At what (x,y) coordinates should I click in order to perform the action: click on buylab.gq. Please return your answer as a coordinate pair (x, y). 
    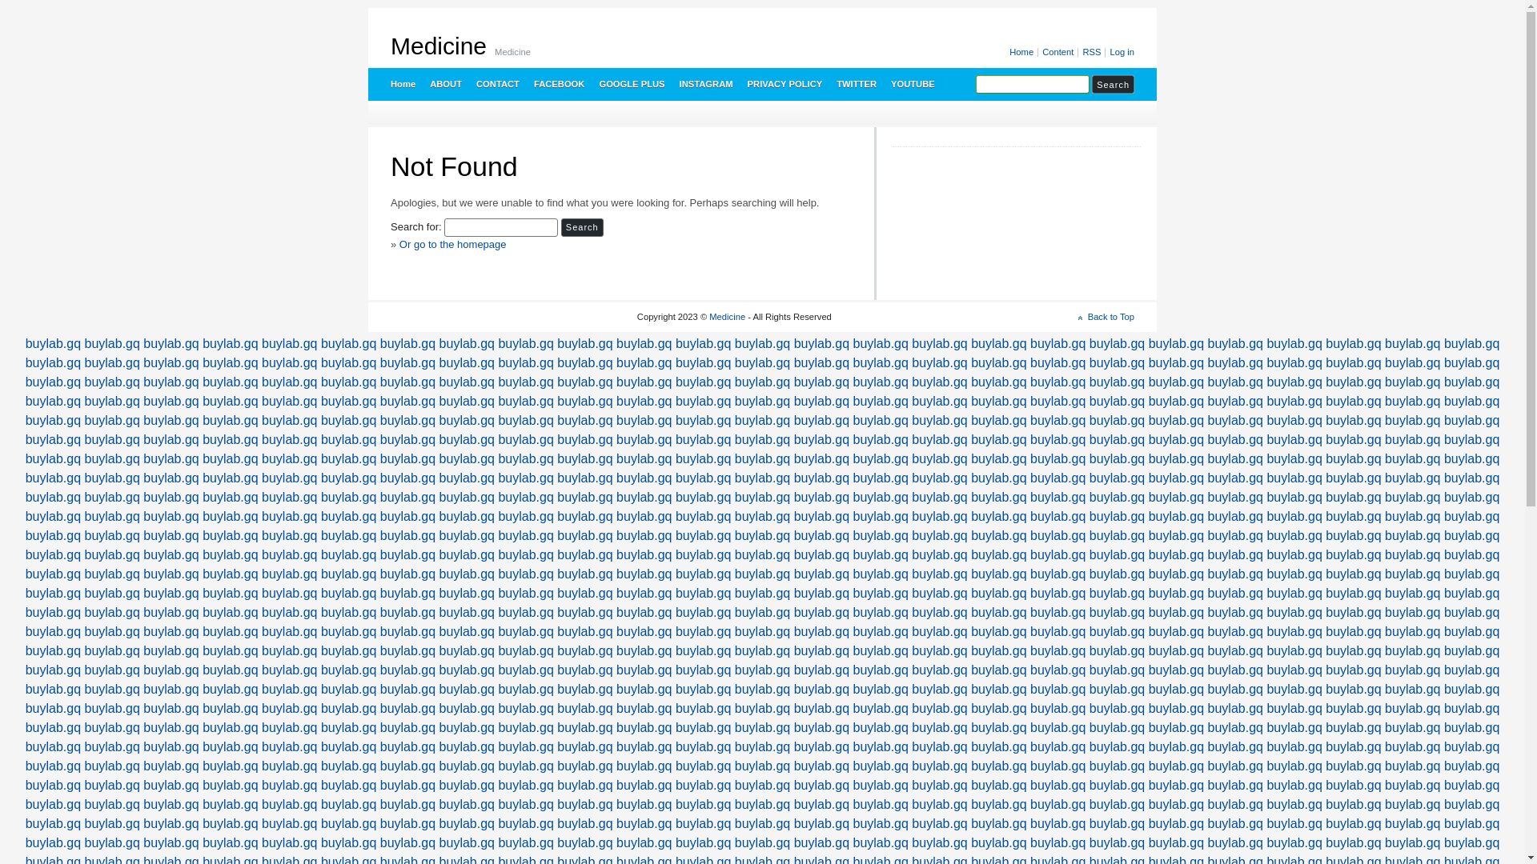
    Looking at the image, I should click on (999, 766).